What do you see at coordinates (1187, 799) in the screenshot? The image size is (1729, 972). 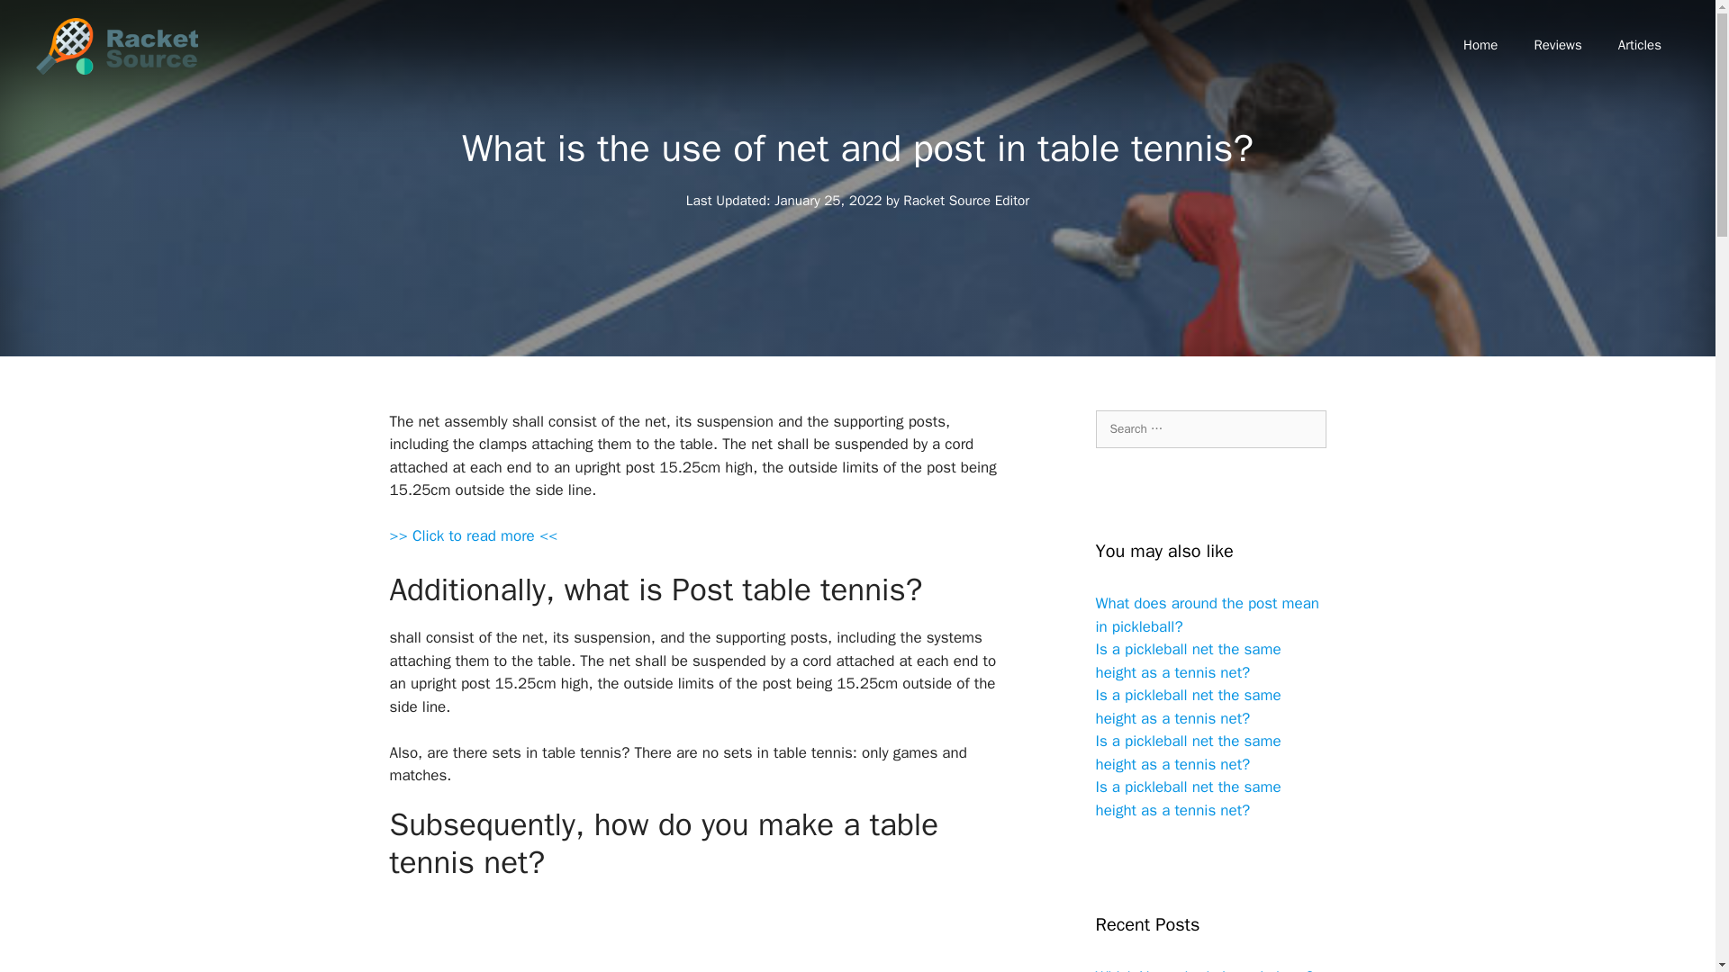 I see `Is a pickleball net the same height as a tennis net?` at bounding box center [1187, 799].